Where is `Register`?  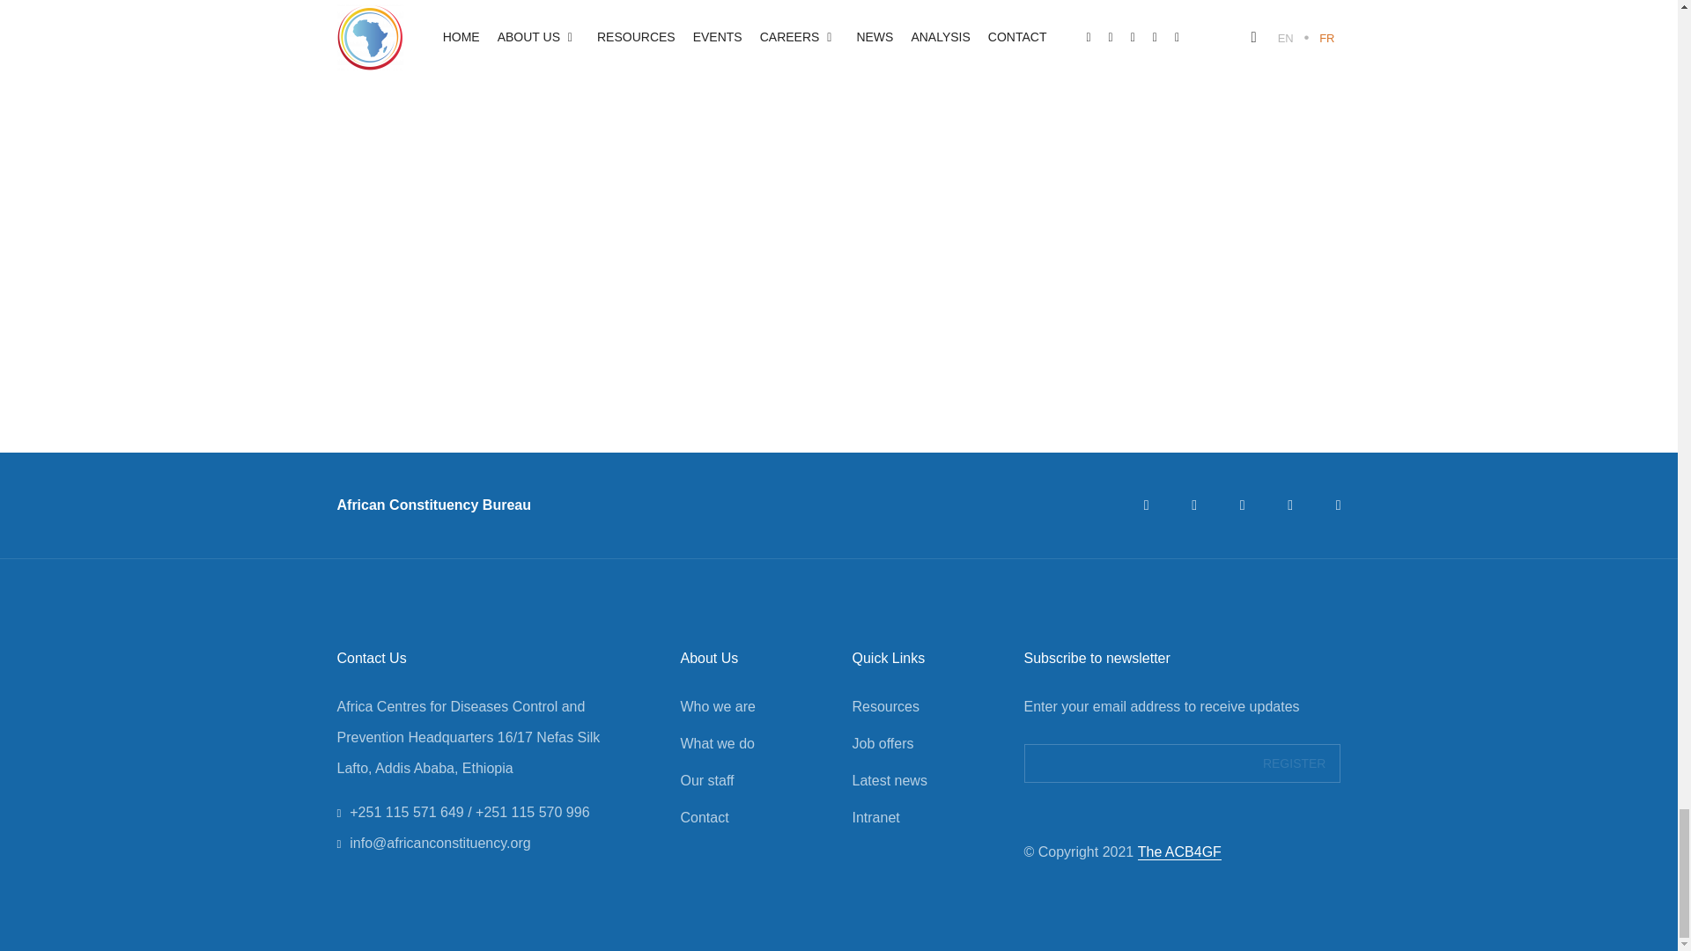
Register is located at coordinates (1295, 763).